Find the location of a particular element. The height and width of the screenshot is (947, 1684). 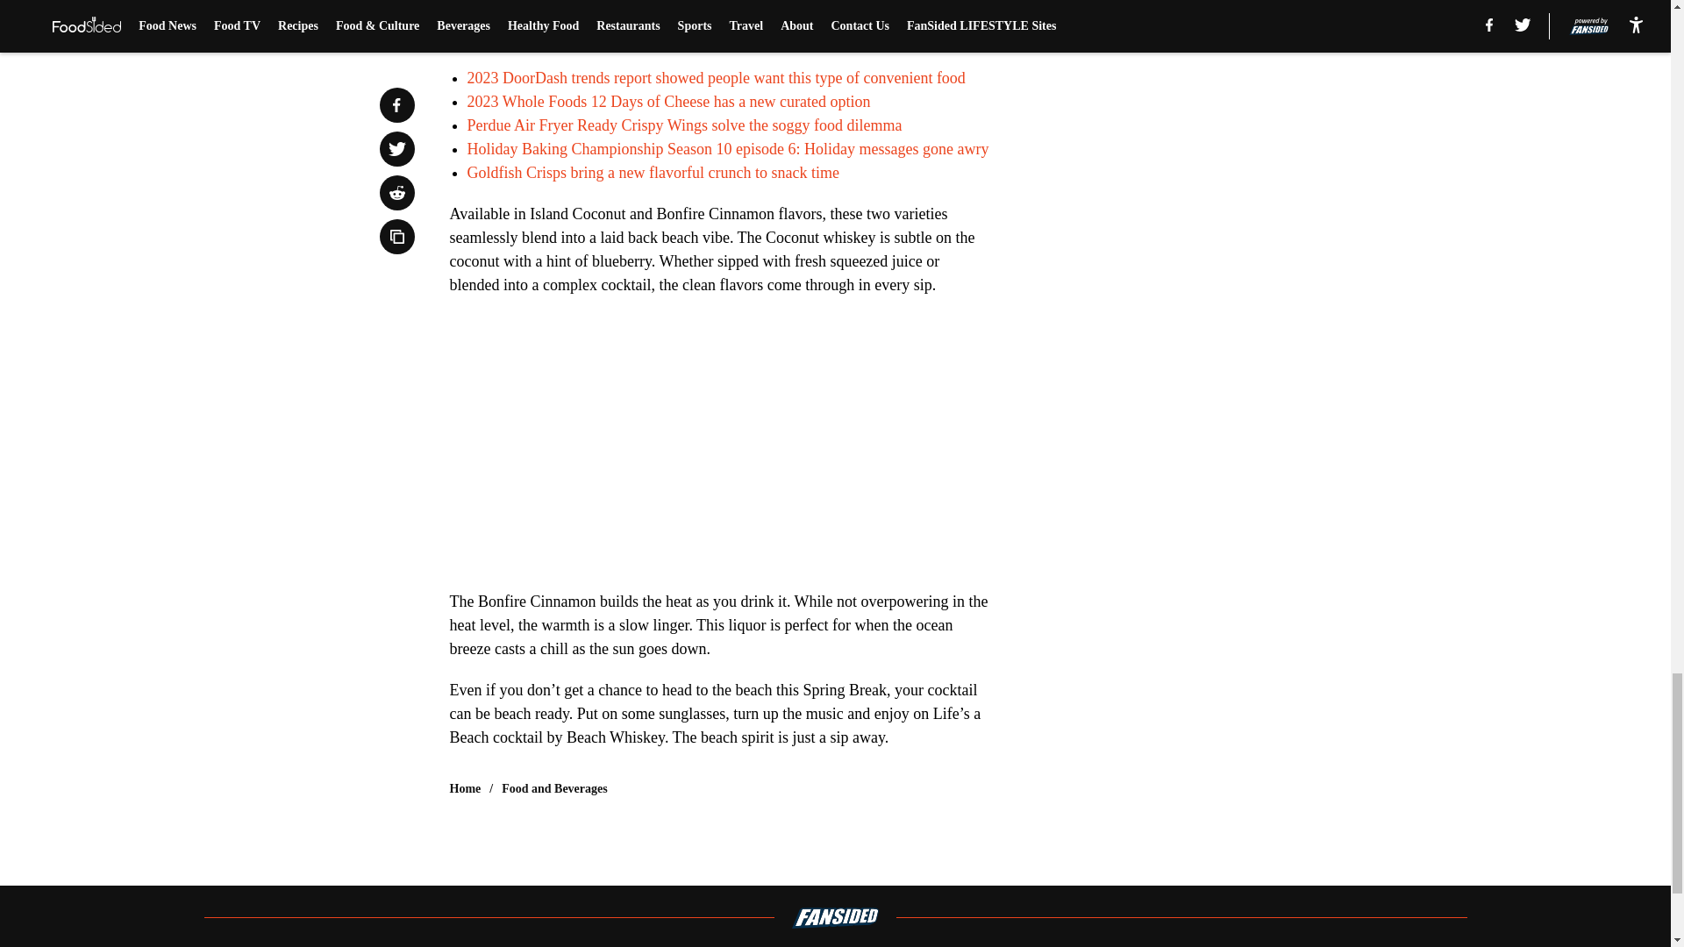

2023 Whole Foods 12 Days of Cheese has a new curated option is located at coordinates (668, 102).